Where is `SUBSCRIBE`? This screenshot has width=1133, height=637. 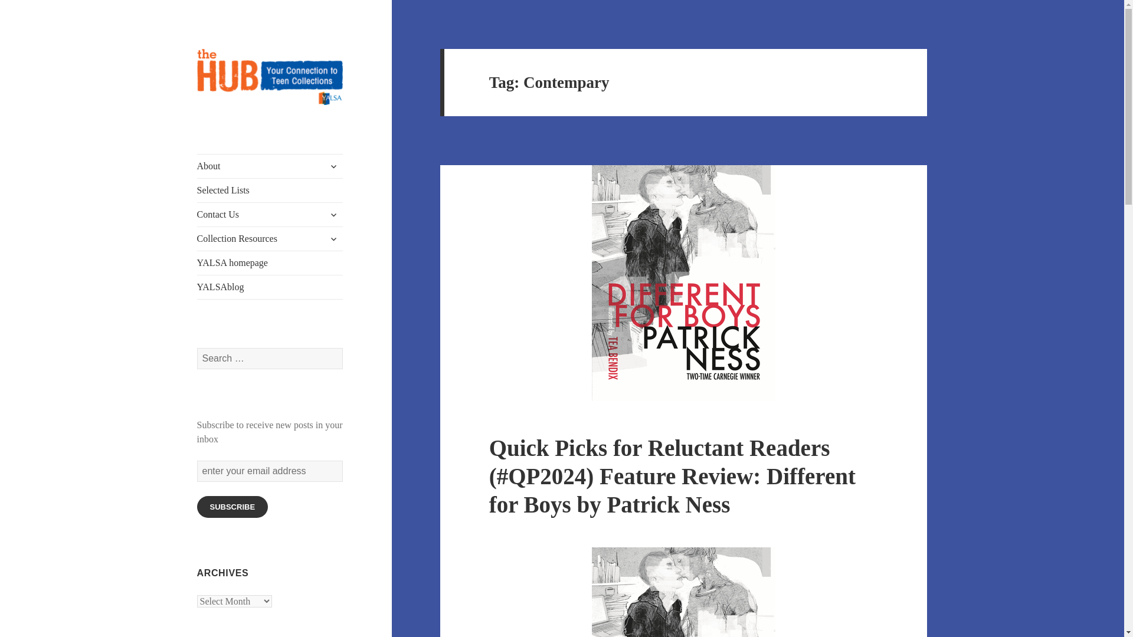 SUBSCRIBE is located at coordinates (233, 507).